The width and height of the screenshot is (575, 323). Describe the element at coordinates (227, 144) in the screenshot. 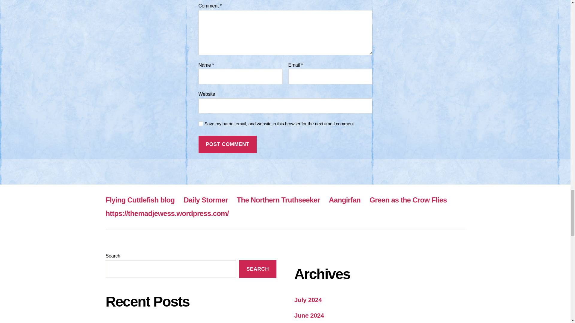

I see `Post Comment` at that location.